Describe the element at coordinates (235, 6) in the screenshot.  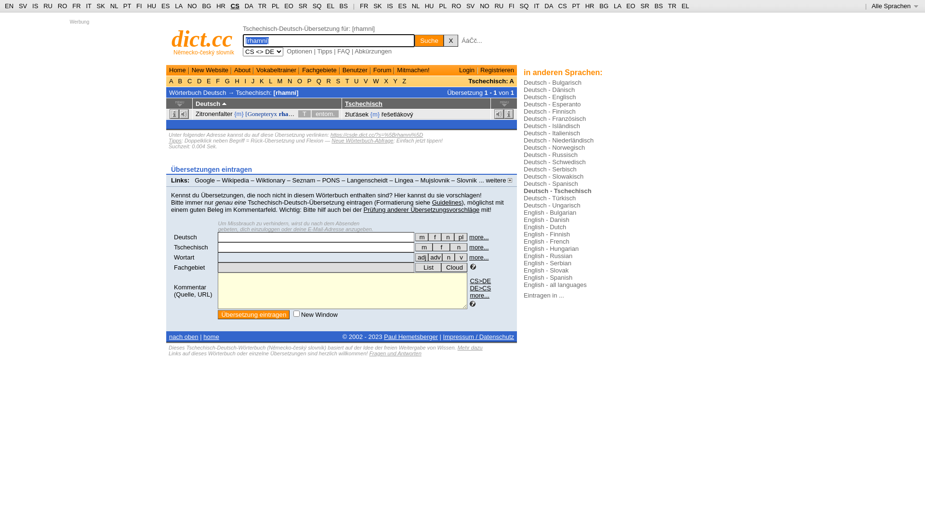
I see `CS` at that location.